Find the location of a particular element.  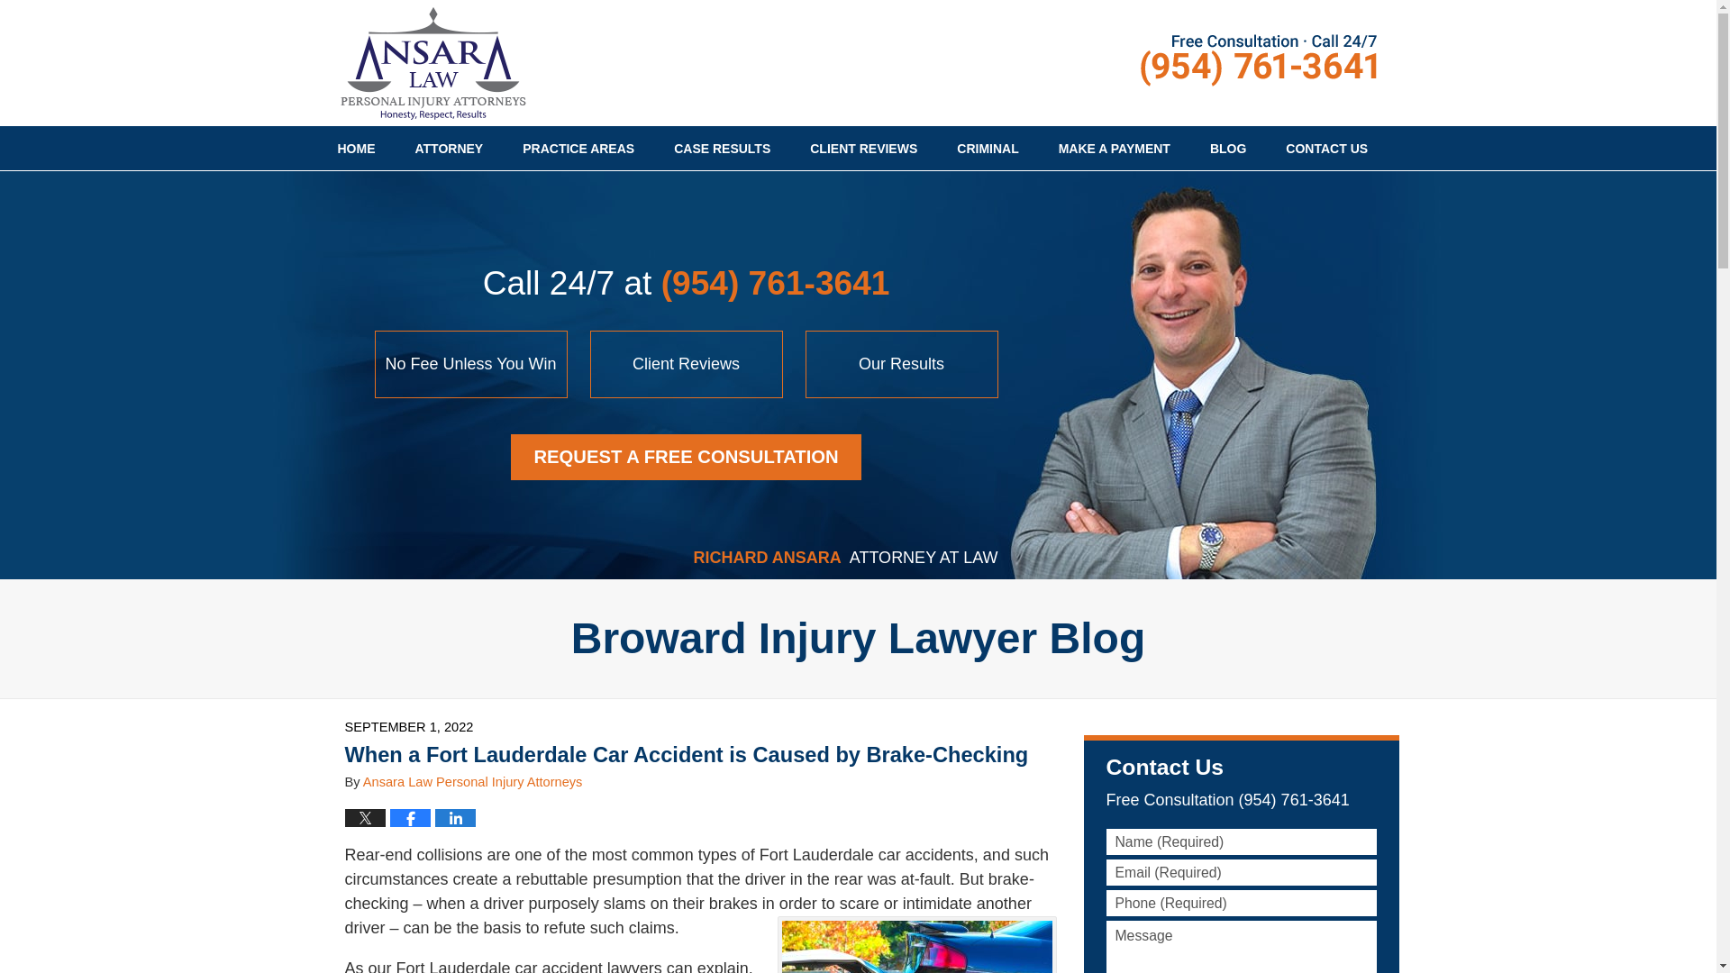

CRIMINAL is located at coordinates (988, 149).